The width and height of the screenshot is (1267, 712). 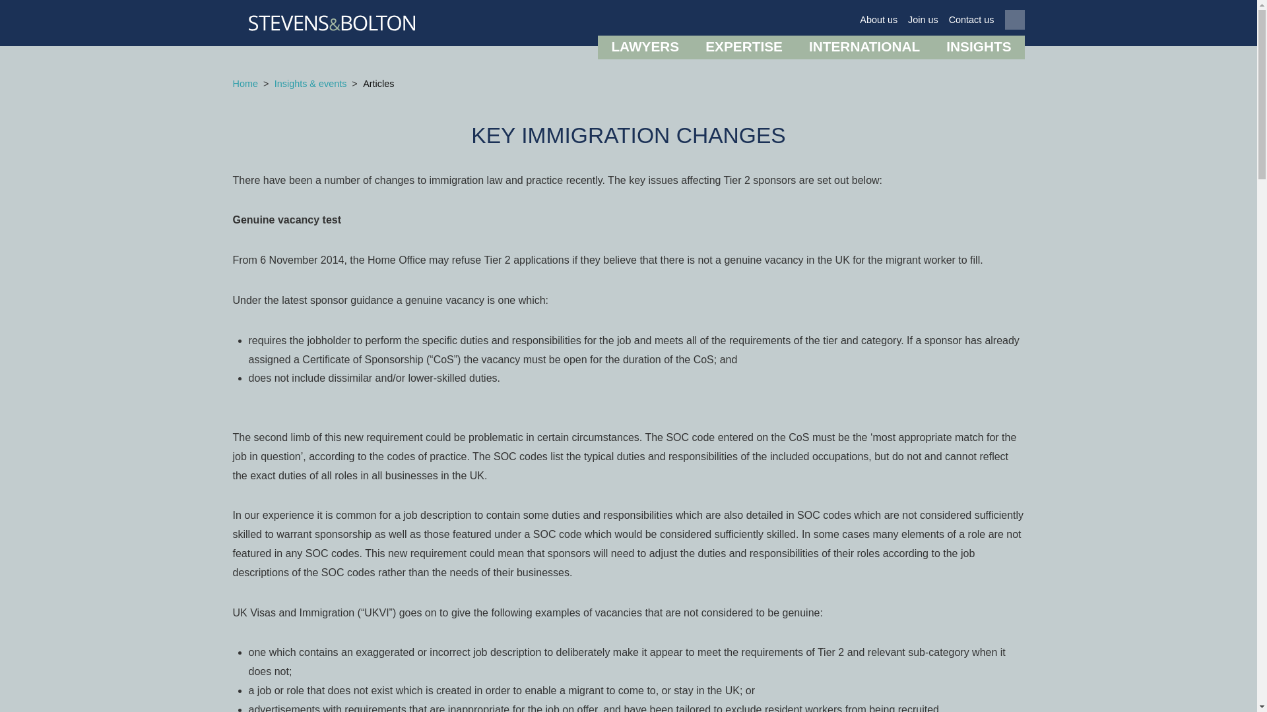 What do you see at coordinates (878, 20) in the screenshot?
I see `About us` at bounding box center [878, 20].